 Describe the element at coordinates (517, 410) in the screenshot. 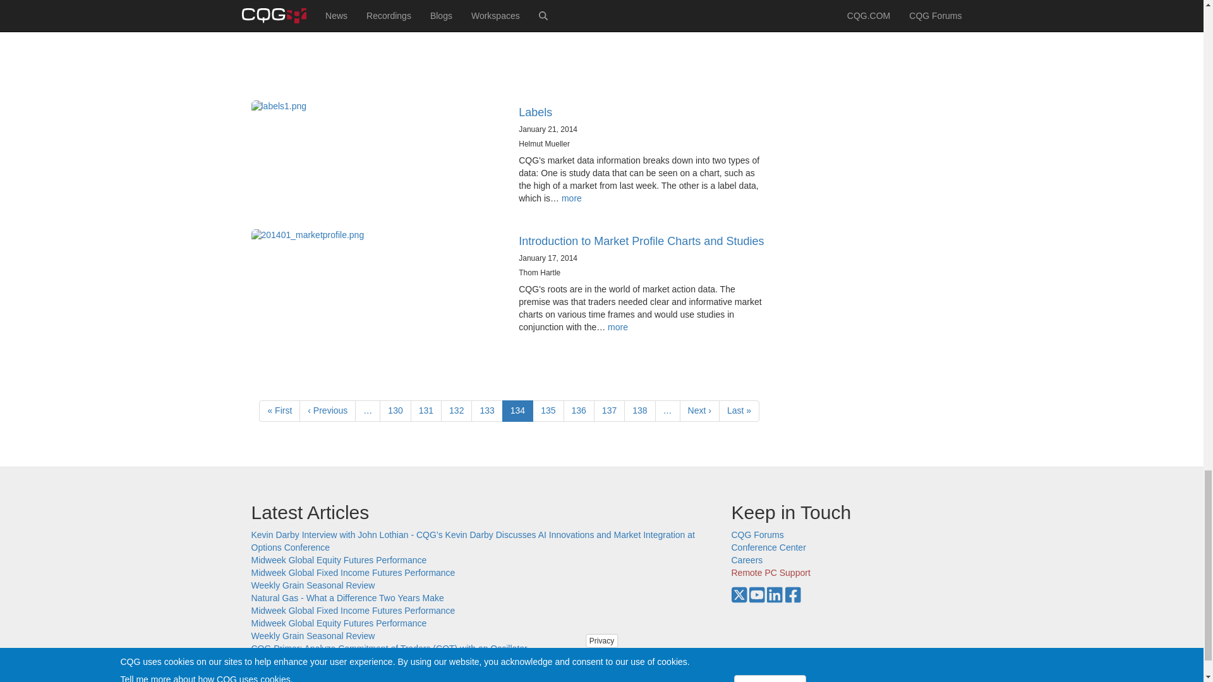

I see `Current page` at that location.